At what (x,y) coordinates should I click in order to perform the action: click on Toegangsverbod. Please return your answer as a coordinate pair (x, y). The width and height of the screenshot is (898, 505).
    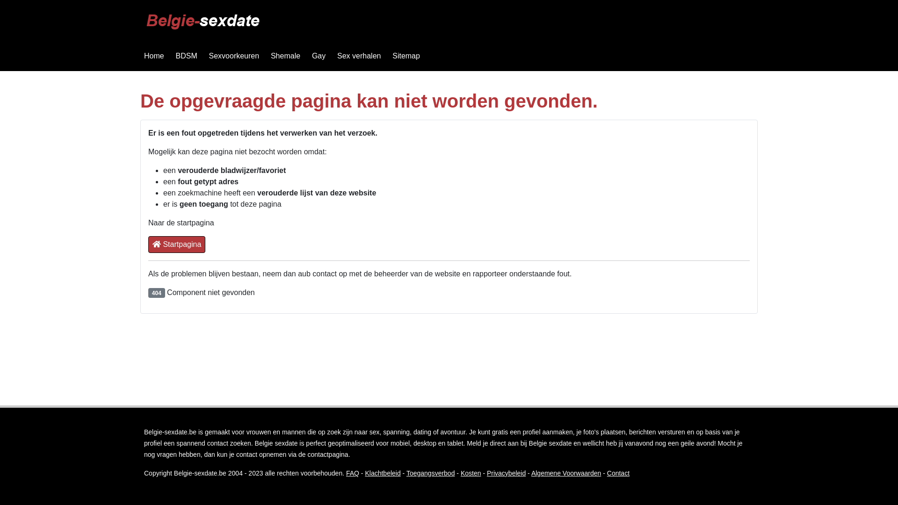
    Looking at the image, I should click on (430, 473).